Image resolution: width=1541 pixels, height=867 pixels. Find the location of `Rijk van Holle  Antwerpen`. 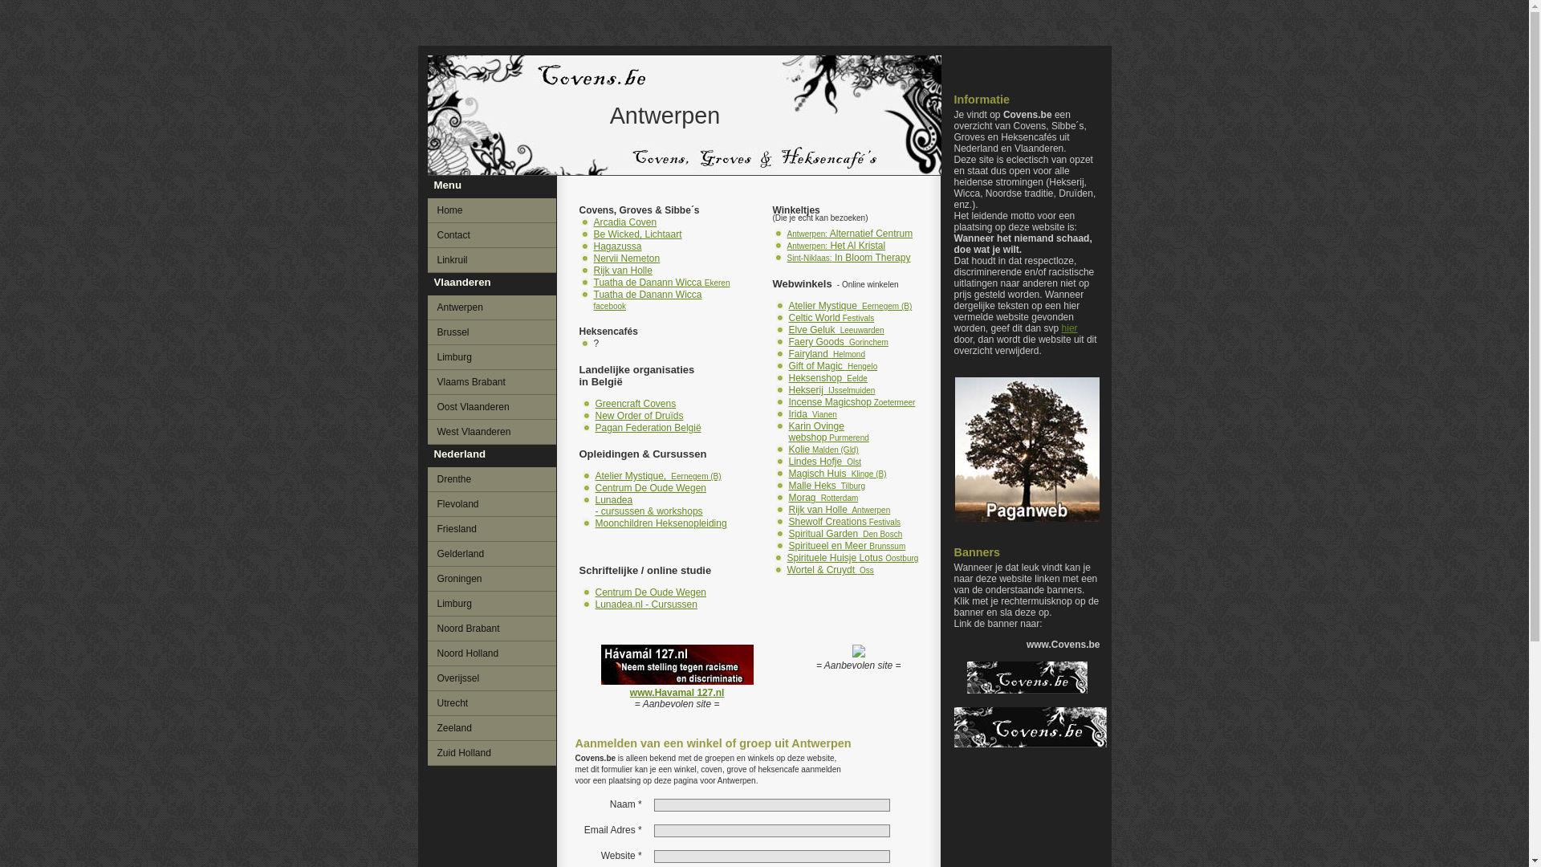

Rijk van Holle  Antwerpen is located at coordinates (840, 510).